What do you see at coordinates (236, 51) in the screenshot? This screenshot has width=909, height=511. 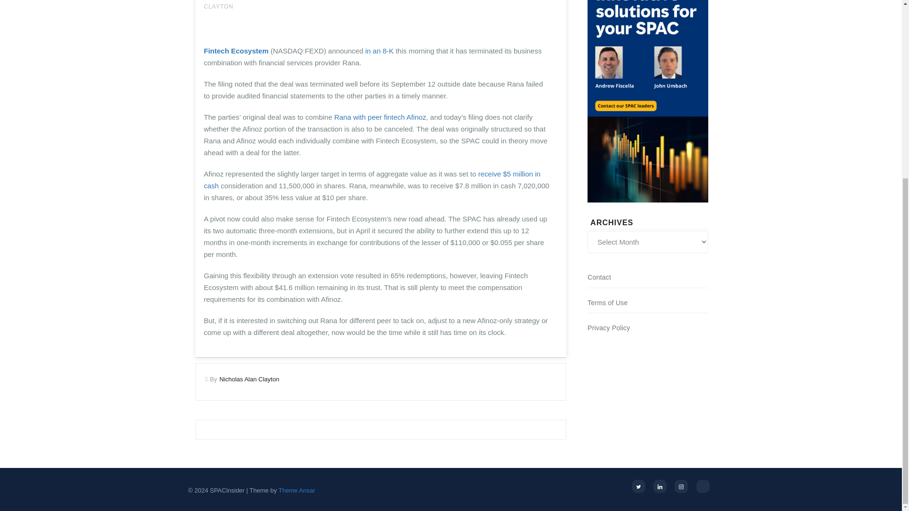 I see `Fintech Ecosystem` at bounding box center [236, 51].